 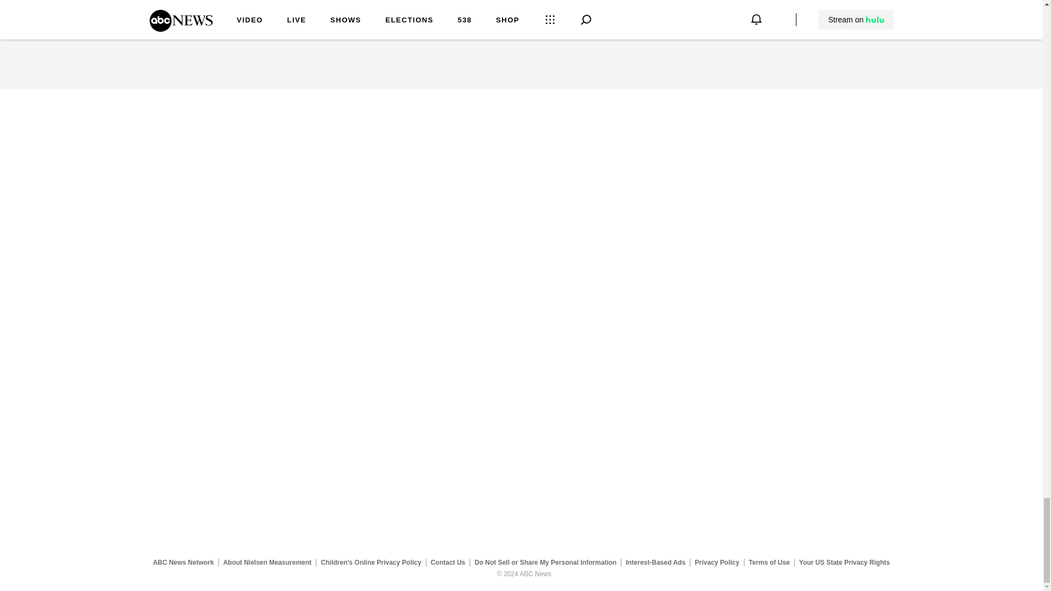 I want to click on Interest-Based Ads, so click(x=656, y=562).